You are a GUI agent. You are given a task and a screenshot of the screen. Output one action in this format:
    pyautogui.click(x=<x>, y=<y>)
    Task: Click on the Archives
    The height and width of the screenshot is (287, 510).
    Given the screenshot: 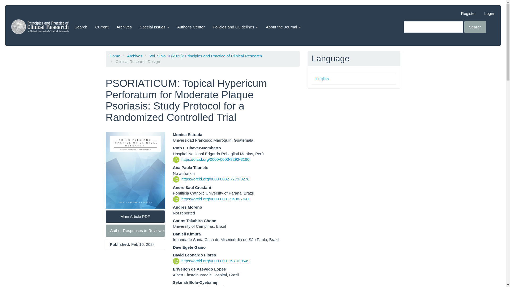 What is the action you would take?
    pyautogui.click(x=134, y=56)
    